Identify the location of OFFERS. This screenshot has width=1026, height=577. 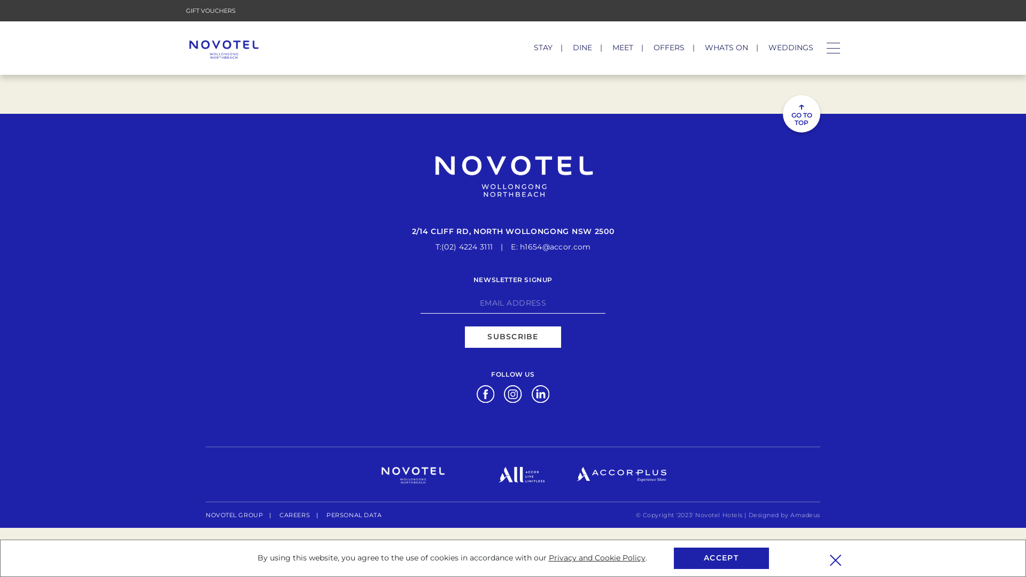
(669, 48).